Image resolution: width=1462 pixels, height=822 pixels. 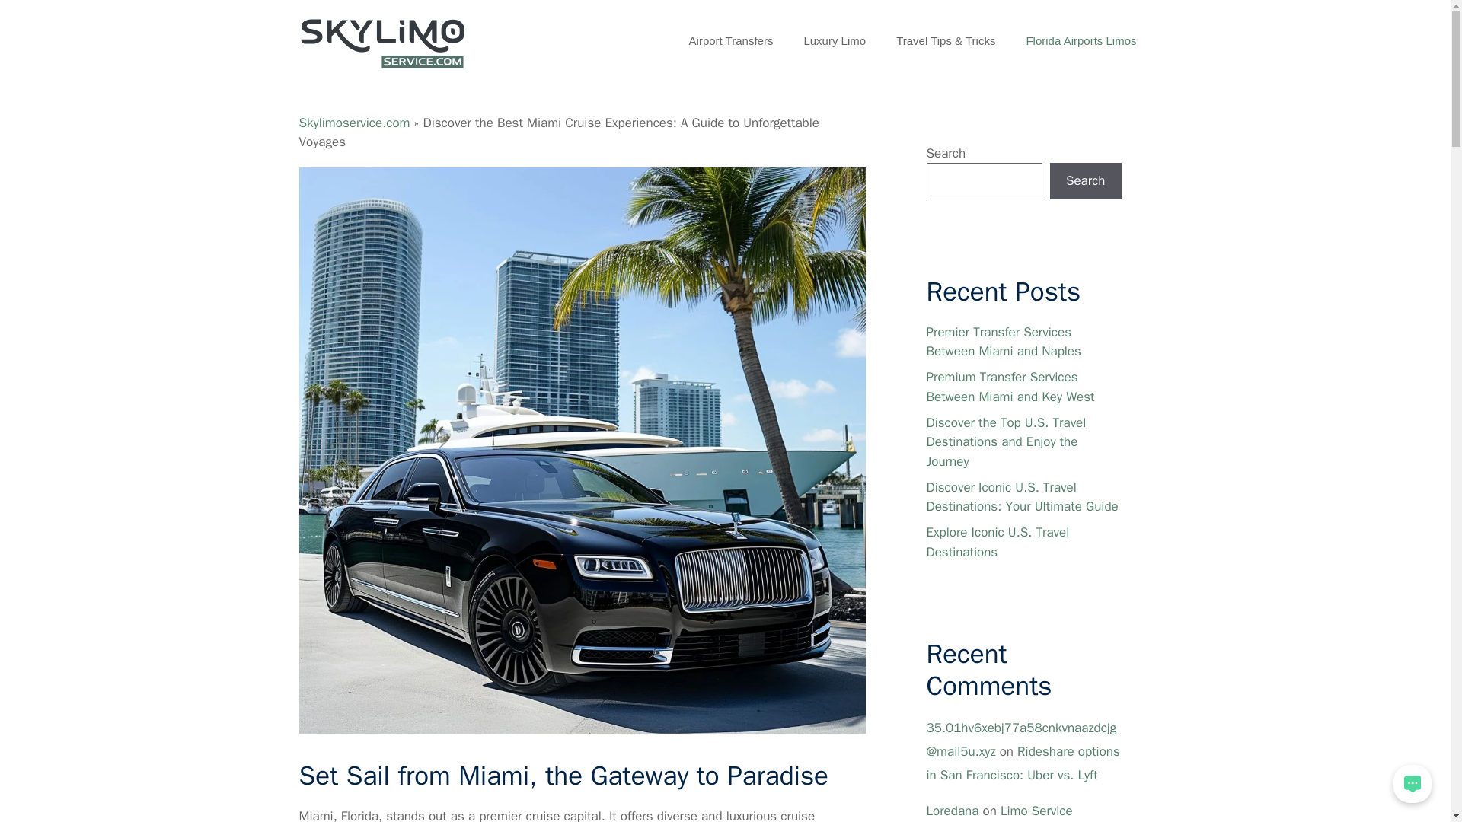 What do you see at coordinates (952, 811) in the screenshot?
I see `Loredana` at bounding box center [952, 811].